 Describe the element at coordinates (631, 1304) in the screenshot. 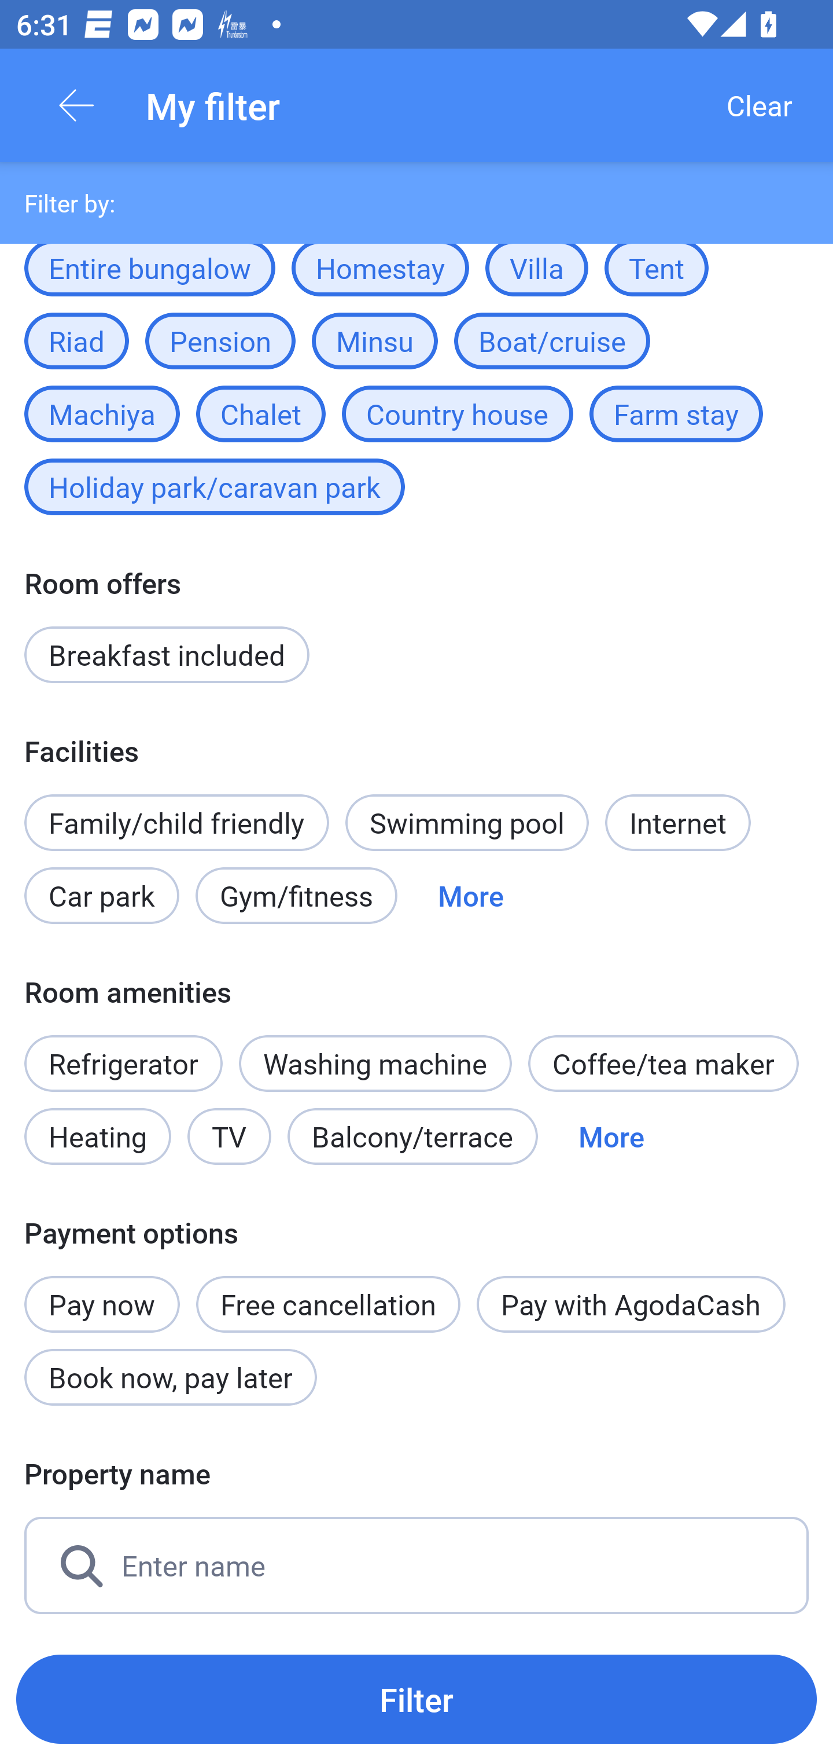

I see `Pay with AgodaCash` at that location.